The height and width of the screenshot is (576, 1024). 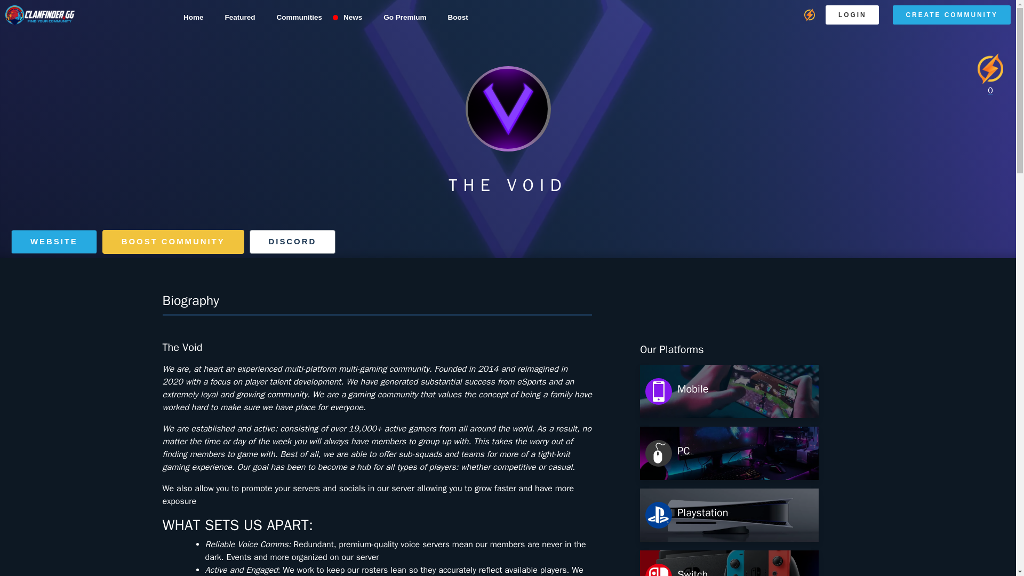 What do you see at coordinates (951, 15) in the screenshot?
I see `CREATE COMMUNITY` at bounding box center [951, 15].